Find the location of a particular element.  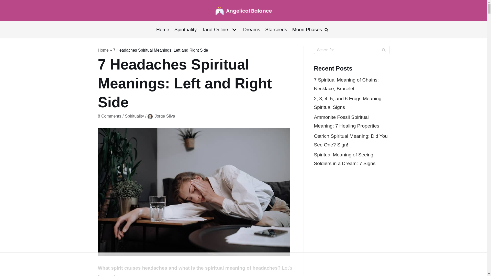

Moon Phases is located at coordinates (307, 30).